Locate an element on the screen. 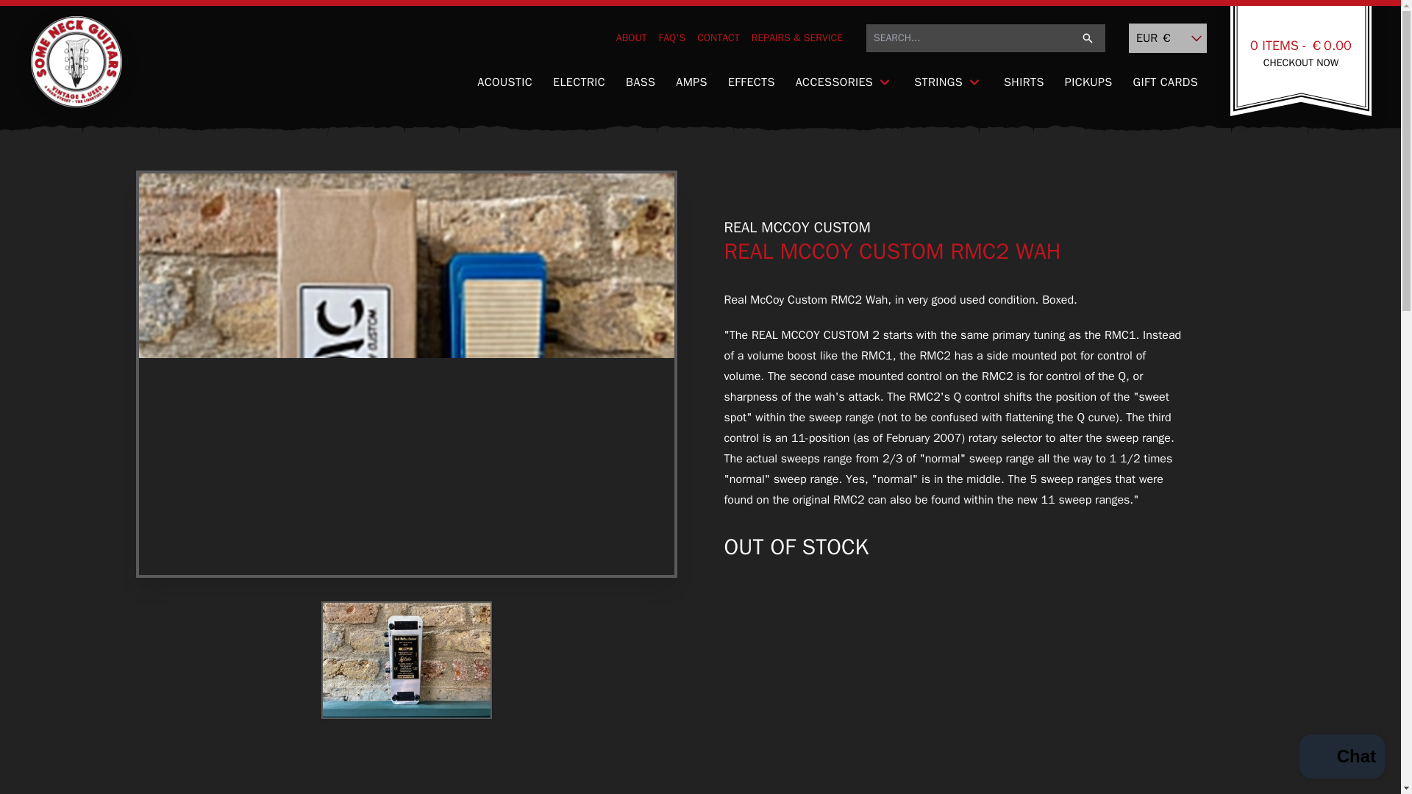 The width and height of the screenshot is (1412, 794). FAQ'S is located at coordinates (672, 38).